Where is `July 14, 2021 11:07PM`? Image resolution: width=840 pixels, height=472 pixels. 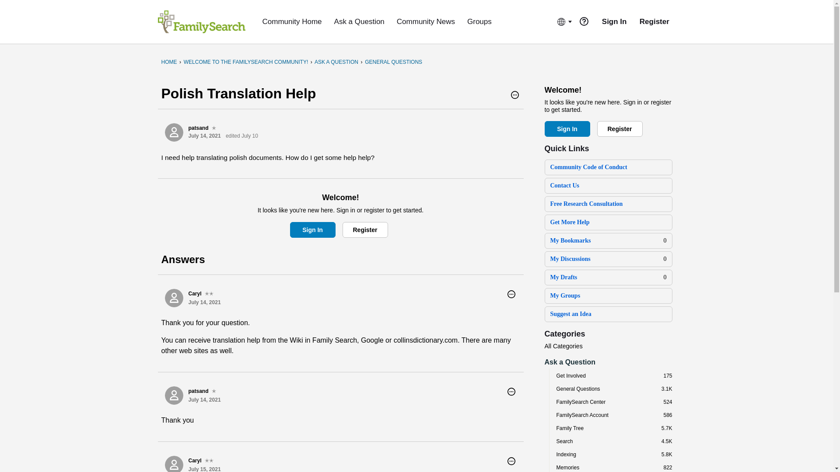
July 14, 2021 11:07PM is located at coordinates (204, 400).